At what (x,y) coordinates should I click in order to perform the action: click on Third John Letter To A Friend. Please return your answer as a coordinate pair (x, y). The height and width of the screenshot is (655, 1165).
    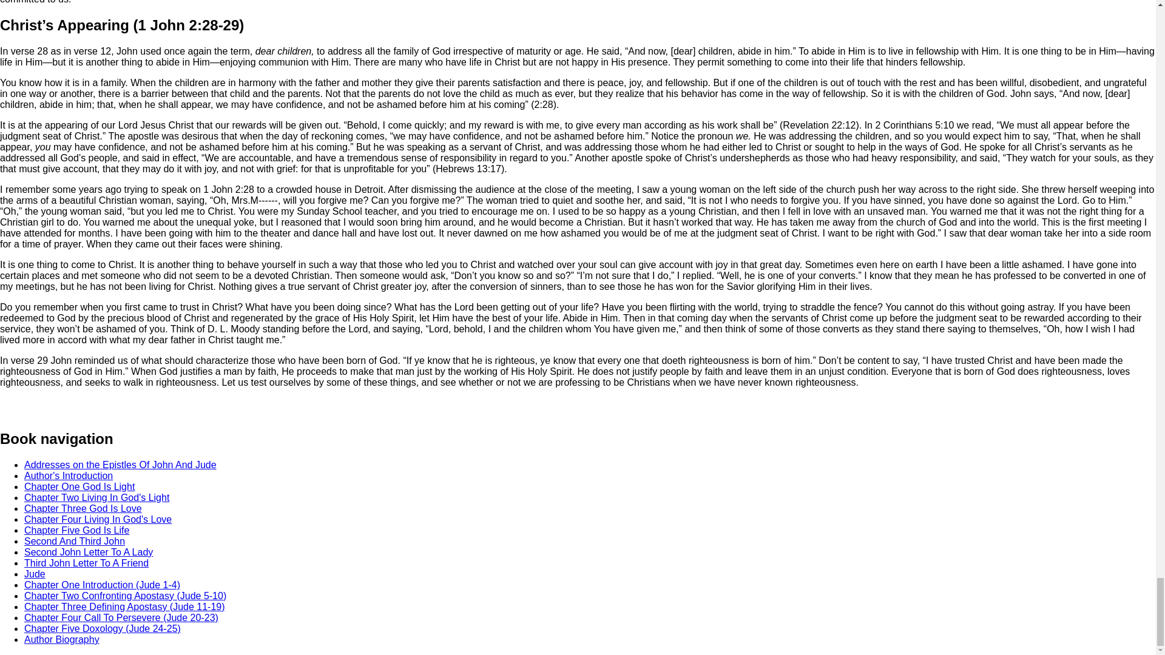
    Looking at the image, I should click on (86, 563).